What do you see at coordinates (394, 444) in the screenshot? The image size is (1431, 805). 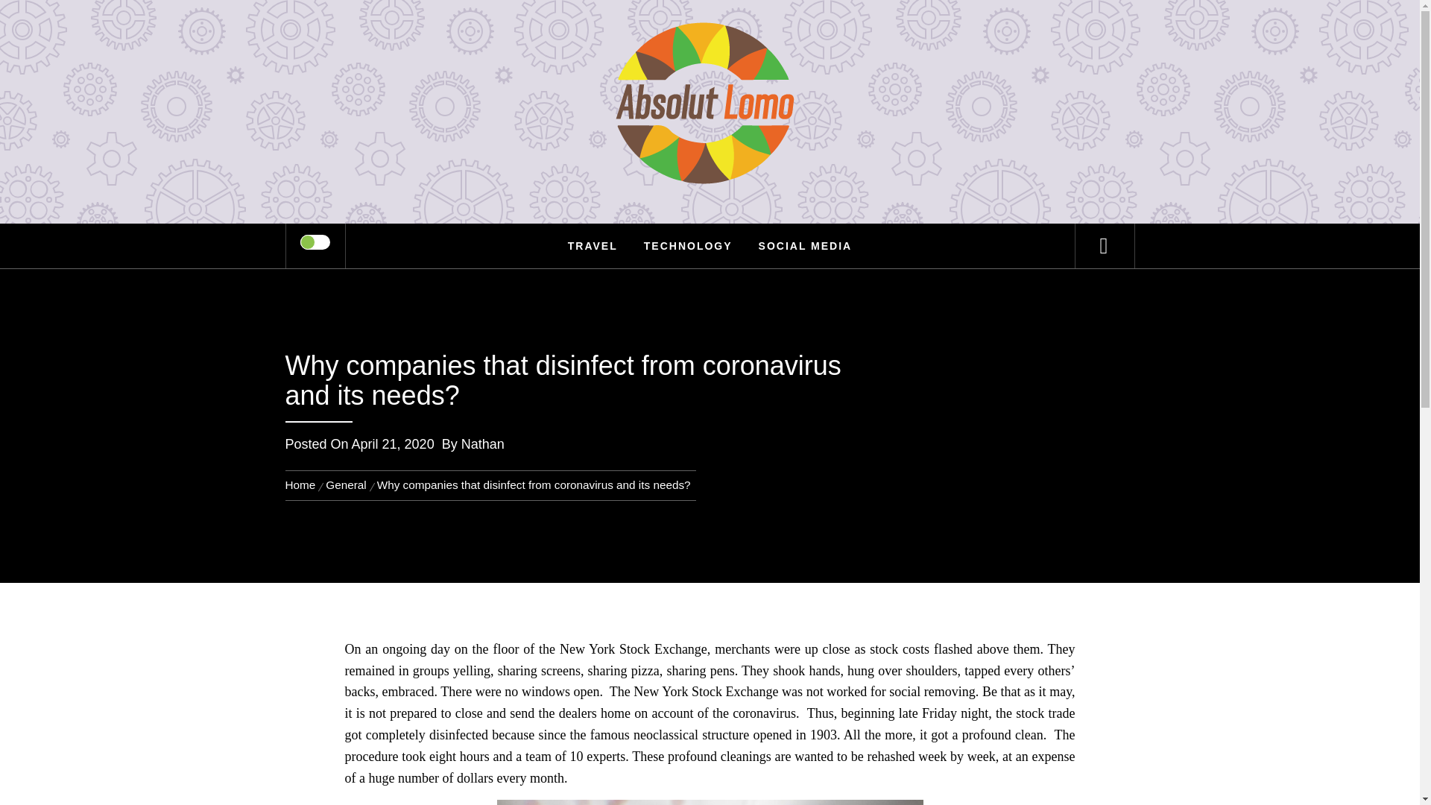 I see `April 21, 2020` at bounding box center [394, 444].